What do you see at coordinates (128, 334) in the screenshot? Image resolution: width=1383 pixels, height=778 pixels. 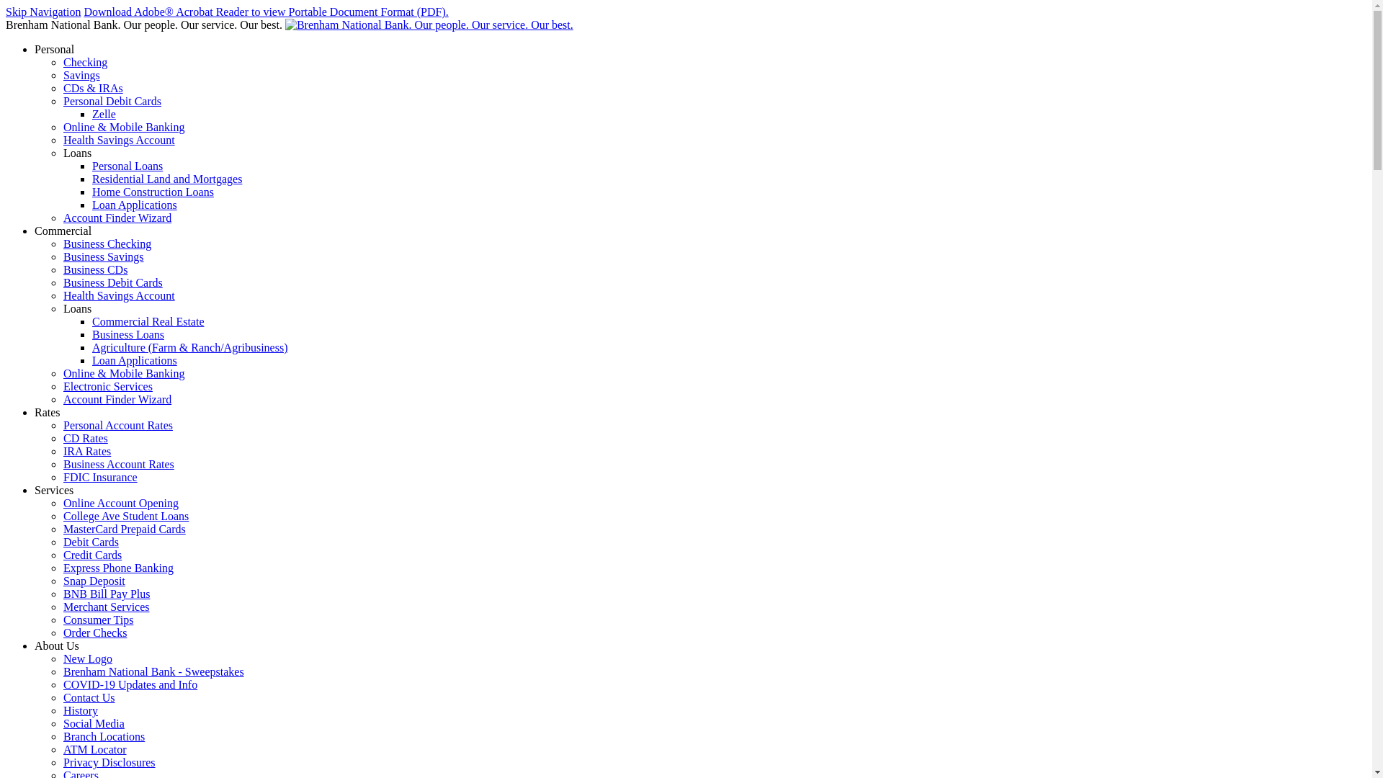 I see `Business Loans` at bounding box center [128, 334].